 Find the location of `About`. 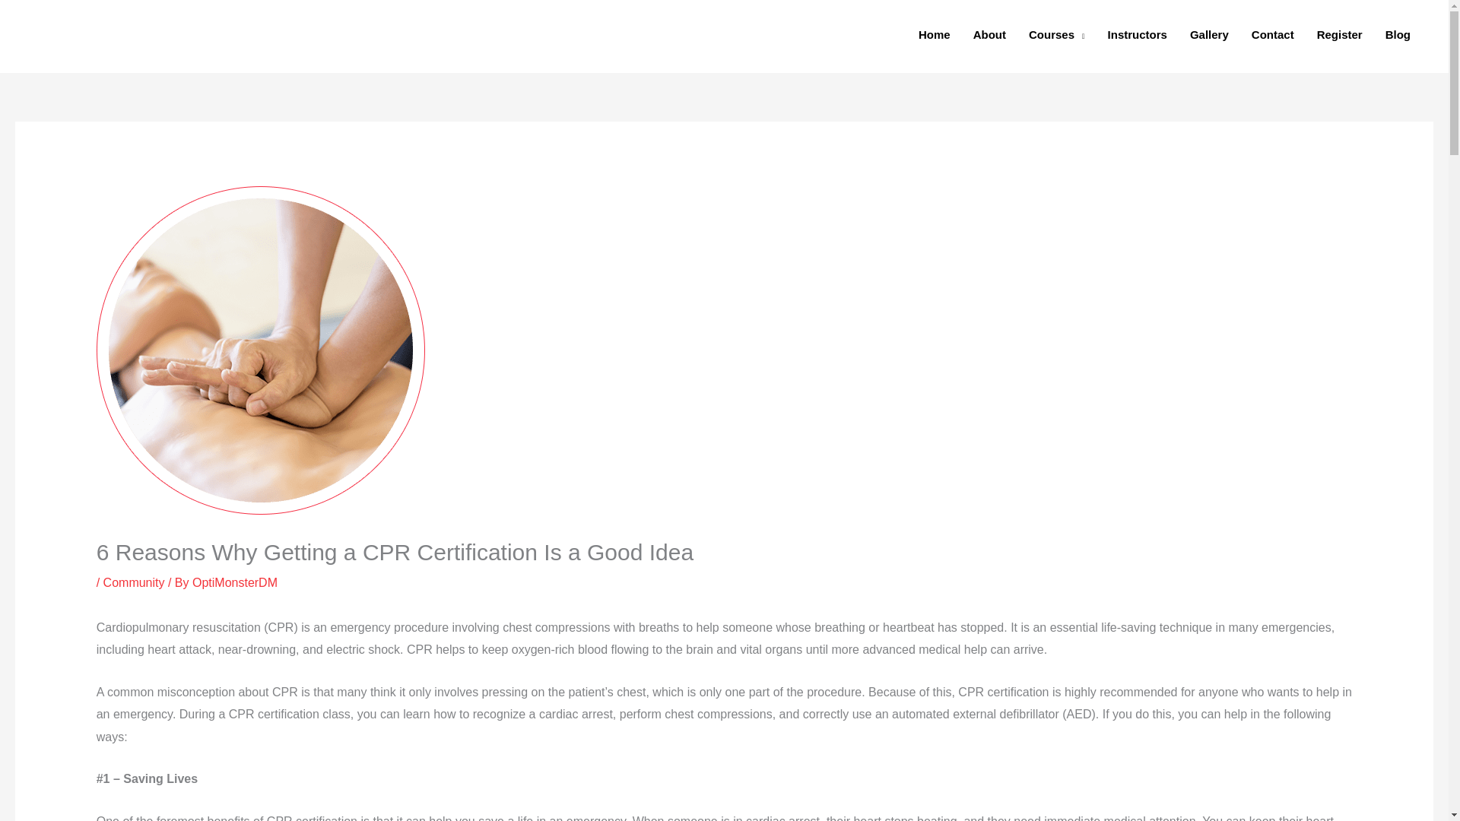

About is located at coordinates (990, 35).